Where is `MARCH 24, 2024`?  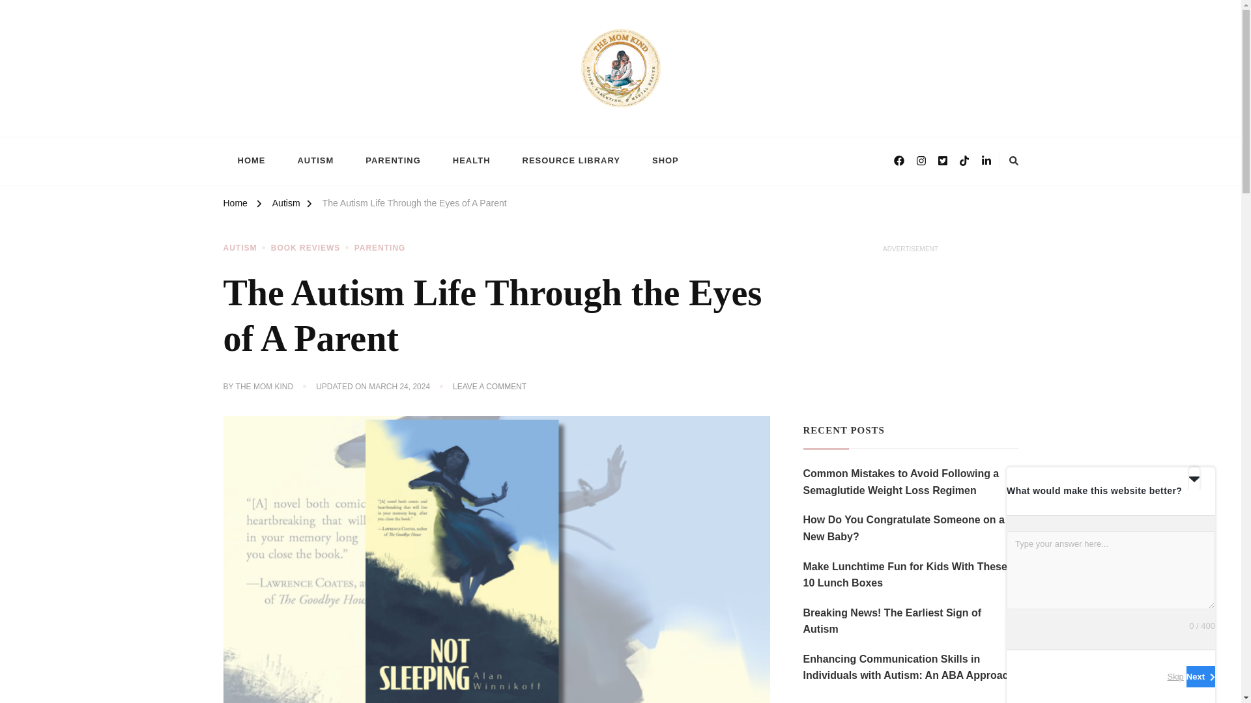 MARCH 24, 2024 is located at coordinates (399, 387).